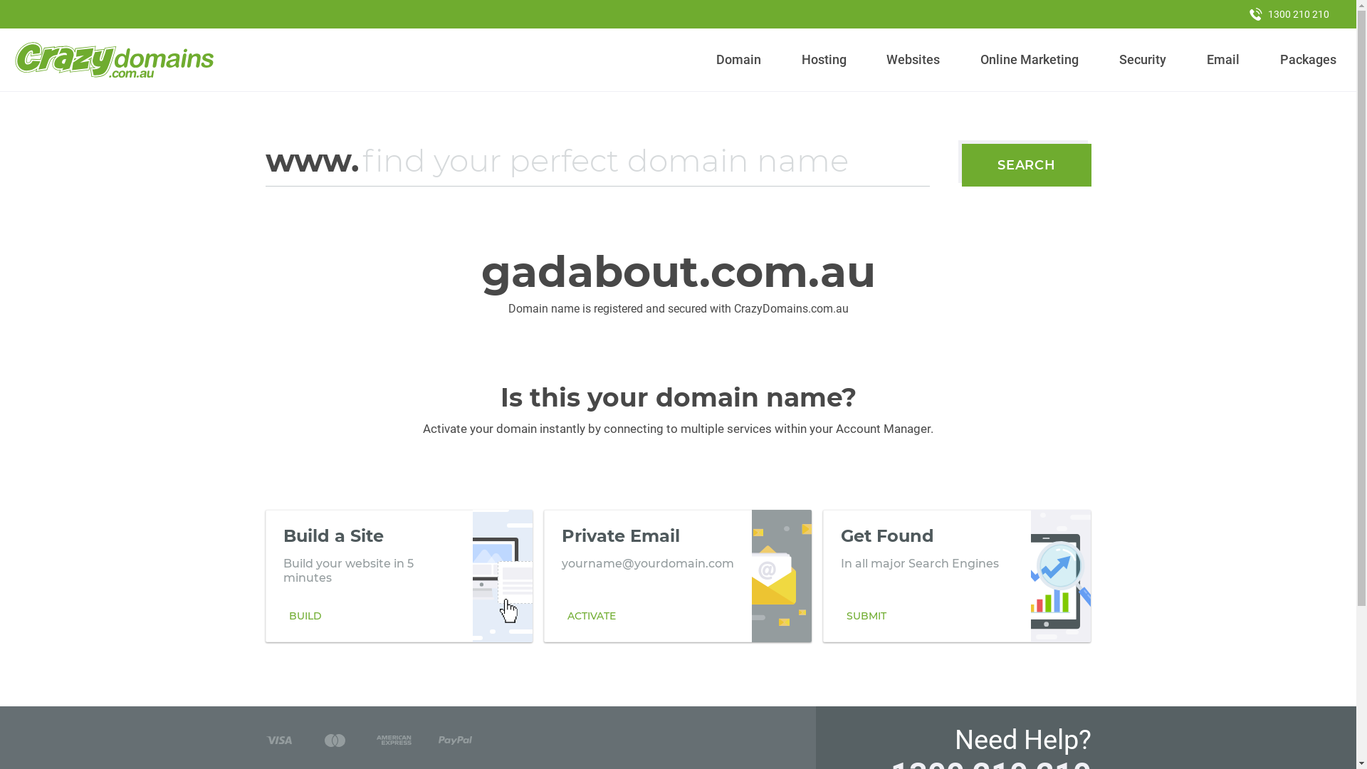 This screenshot has width=1367, height=769. I want to click on Hosting, so click(824, 60).